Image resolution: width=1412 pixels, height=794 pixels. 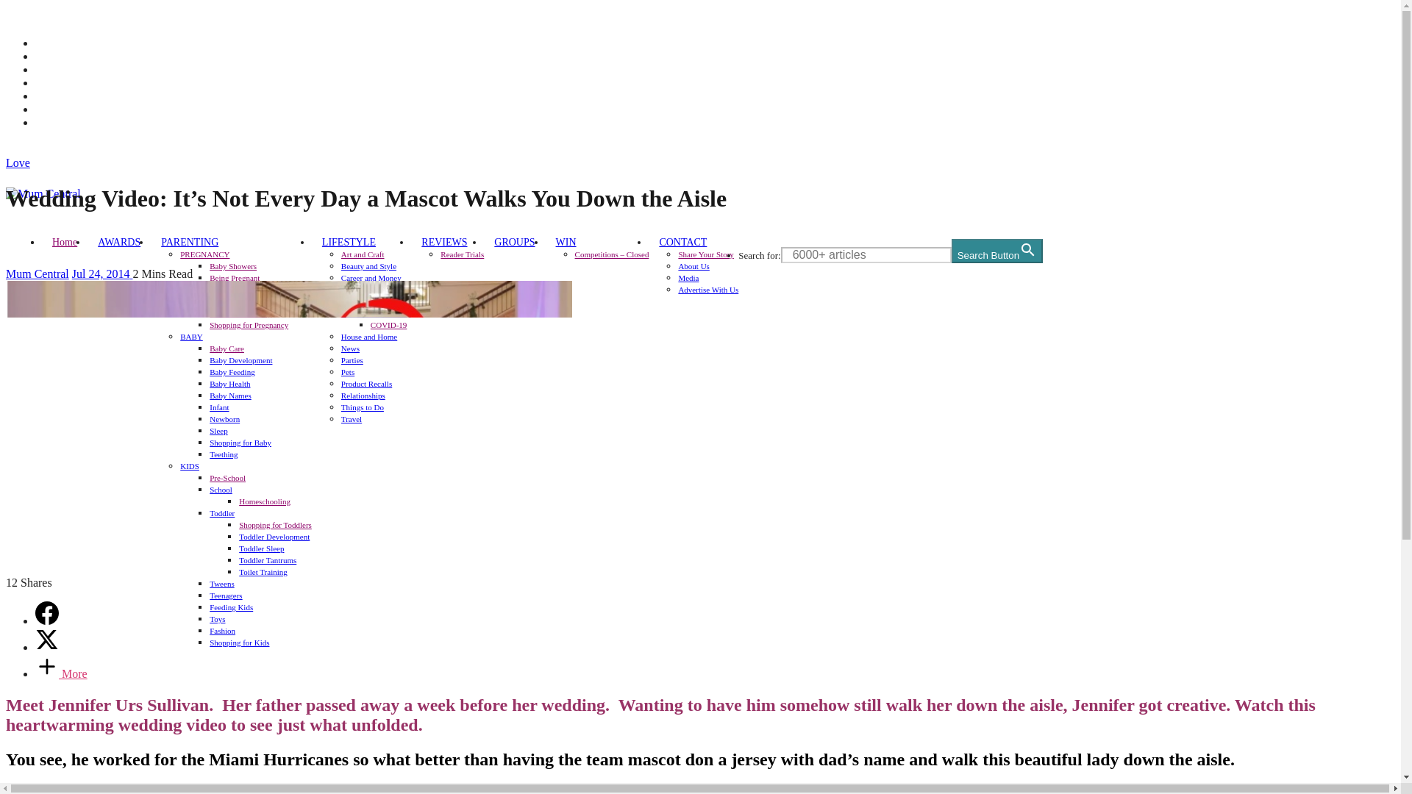 What do you see at coordinates (52, 122) in the screenshot?
I see `TikTok` at bounding box center [52, 122].